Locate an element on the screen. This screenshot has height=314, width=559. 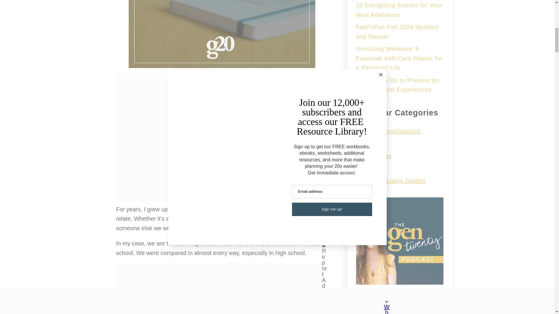
Career is located at coordinates (365, 143).